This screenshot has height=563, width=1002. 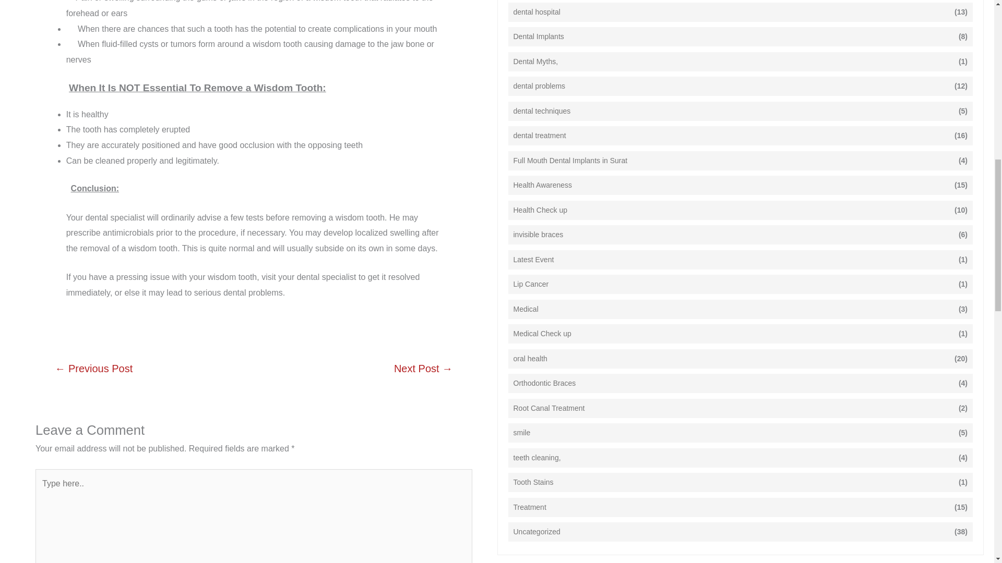 What do you see at coordinates (530, 359) in the screenshot?
I see `oral health` at bounding box center [530, 359].